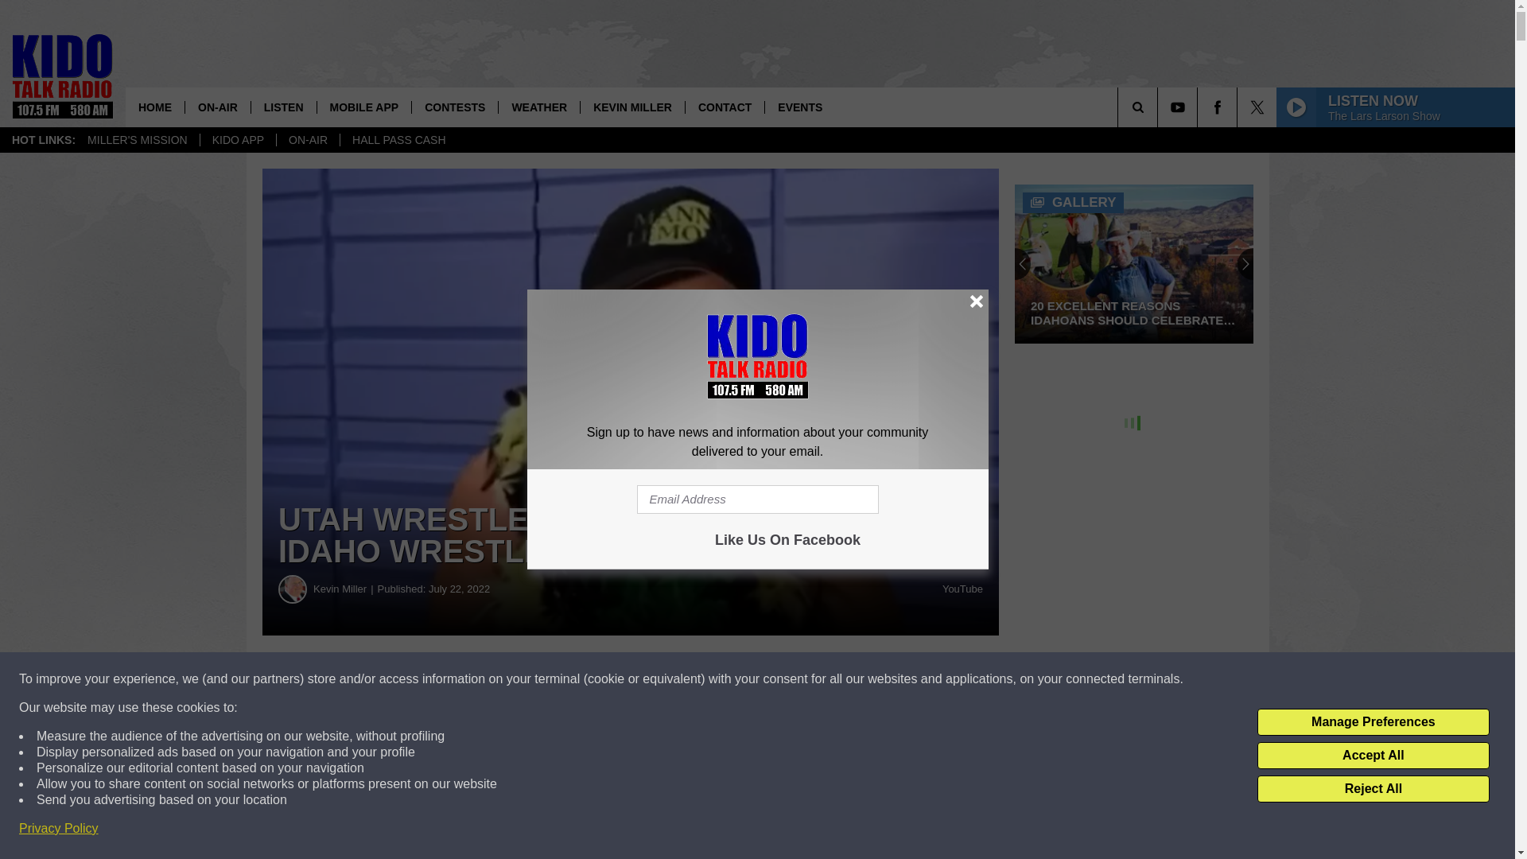 This screenshot has width=1527, height=859. I want to click on CONTESTS, so click(453, 107).